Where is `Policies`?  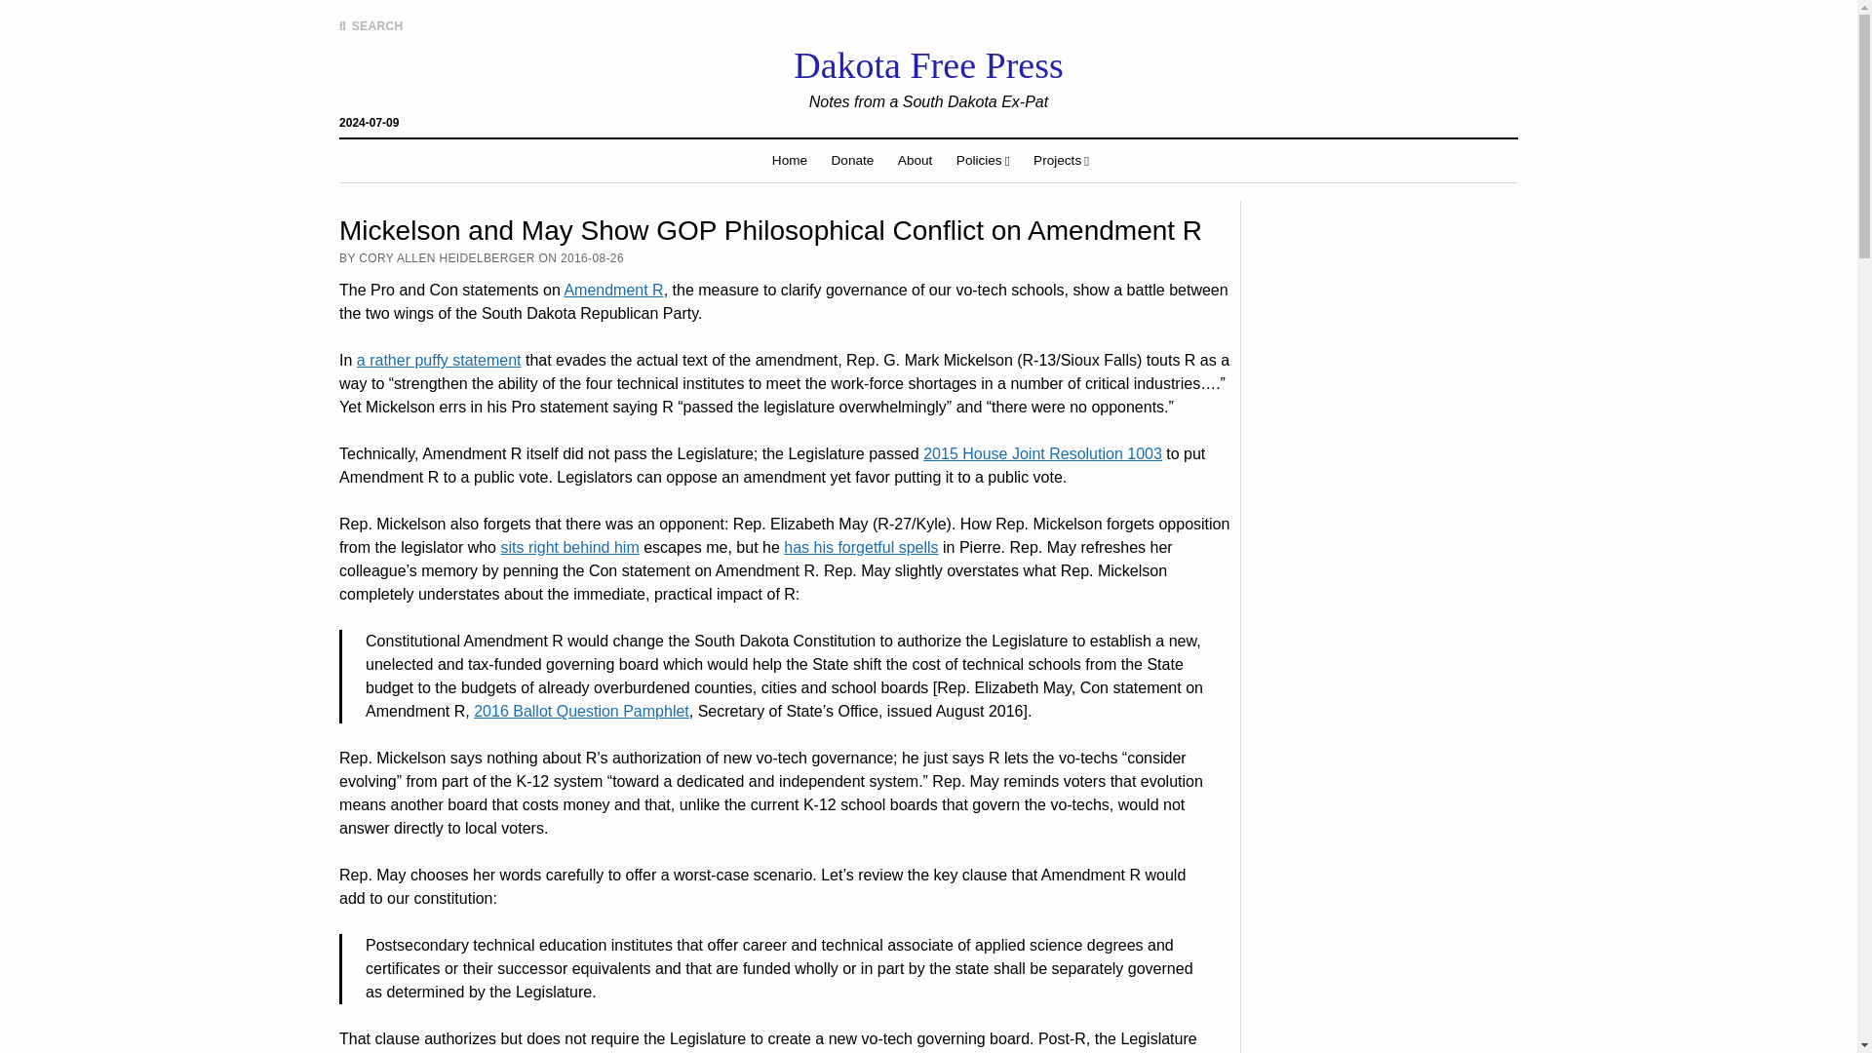 Policies is located at coordinates (983, 160).